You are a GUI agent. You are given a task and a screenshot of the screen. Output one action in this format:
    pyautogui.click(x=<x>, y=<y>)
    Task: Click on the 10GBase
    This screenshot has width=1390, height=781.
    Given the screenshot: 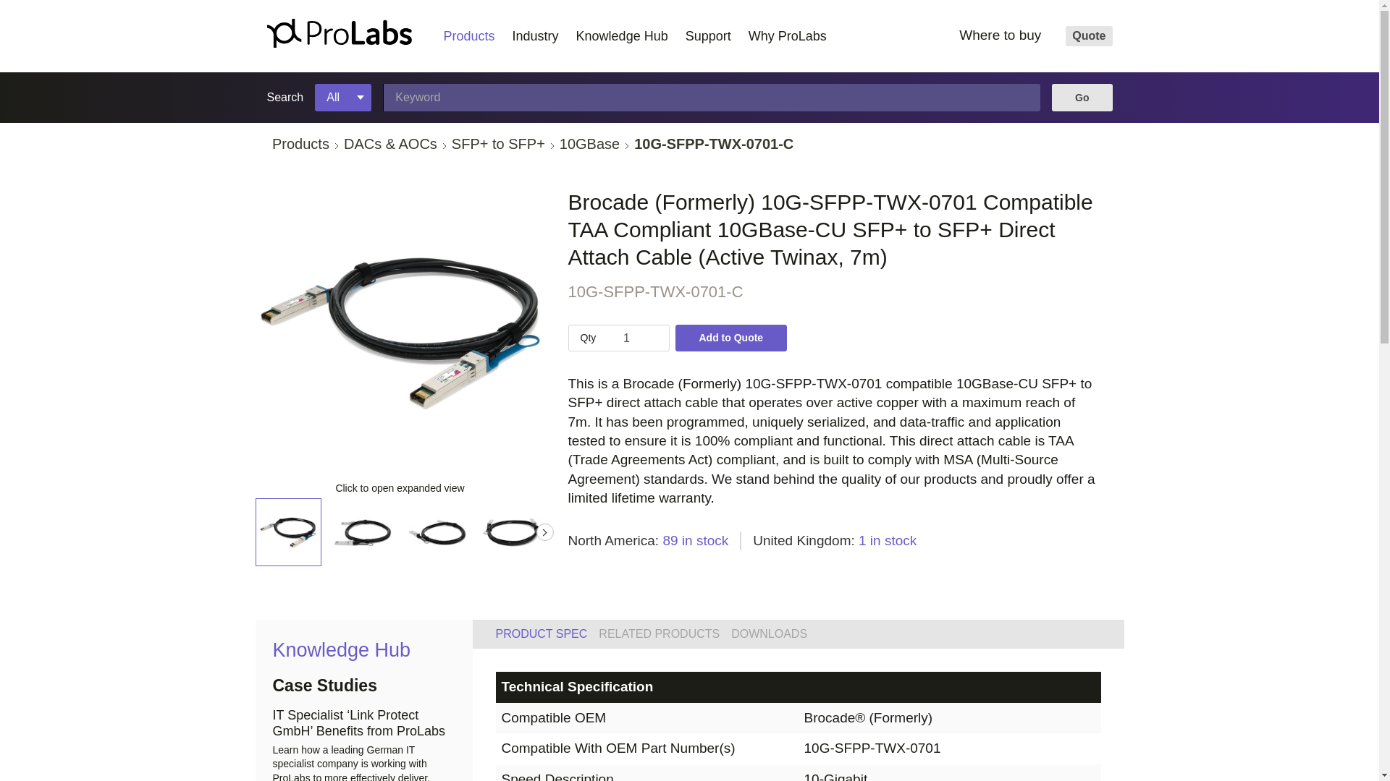 What is the action you would take?
    pyautogui.click(x=597, y=143)
    